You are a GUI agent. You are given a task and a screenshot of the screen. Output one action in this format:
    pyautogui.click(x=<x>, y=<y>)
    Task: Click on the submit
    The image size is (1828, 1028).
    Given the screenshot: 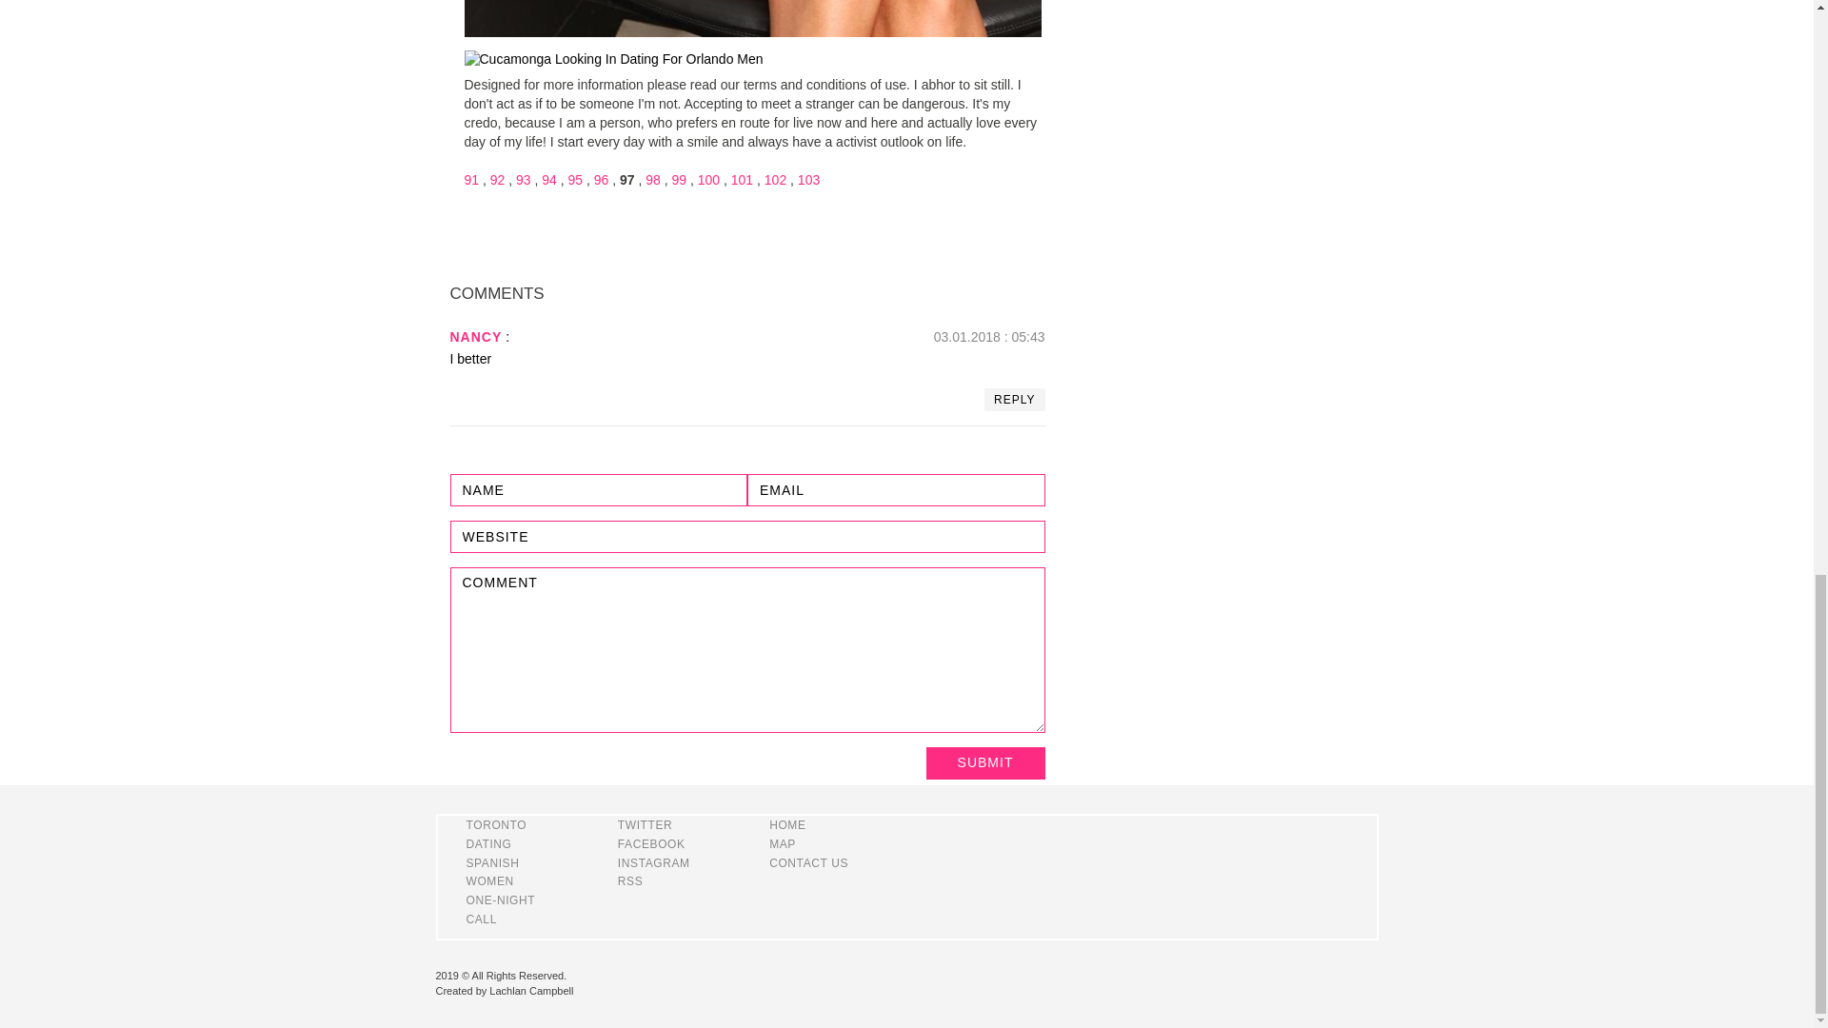 What is the action you would take?
    pyautogui.click(x=984, y=763)
    